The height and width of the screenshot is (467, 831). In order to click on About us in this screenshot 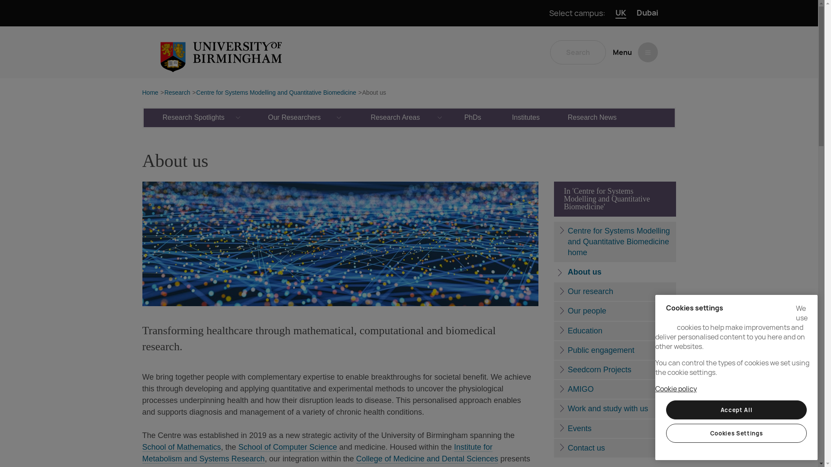, I will do `click(374, 93)`.